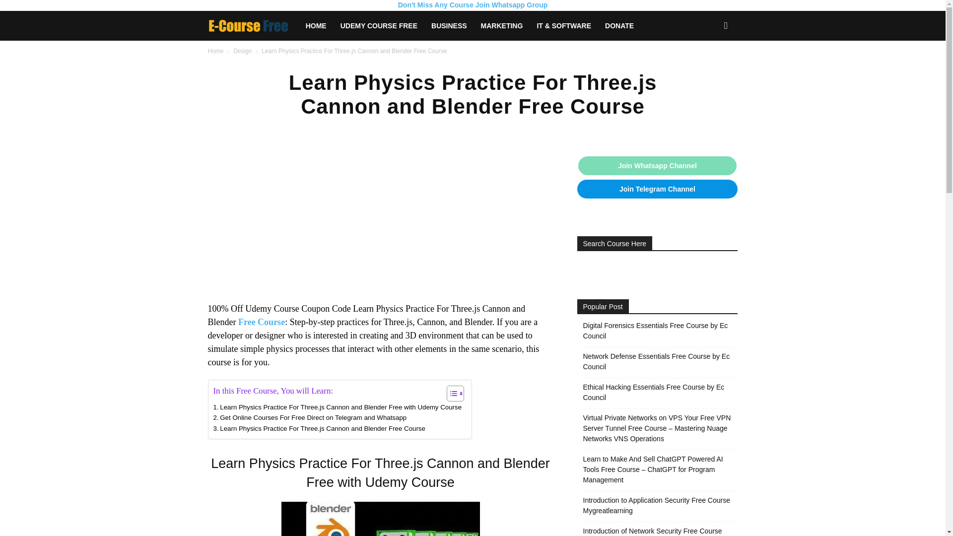 The height and width of the screenshot is (536, 953). I want to click on E- Course free, so click(248, 26).